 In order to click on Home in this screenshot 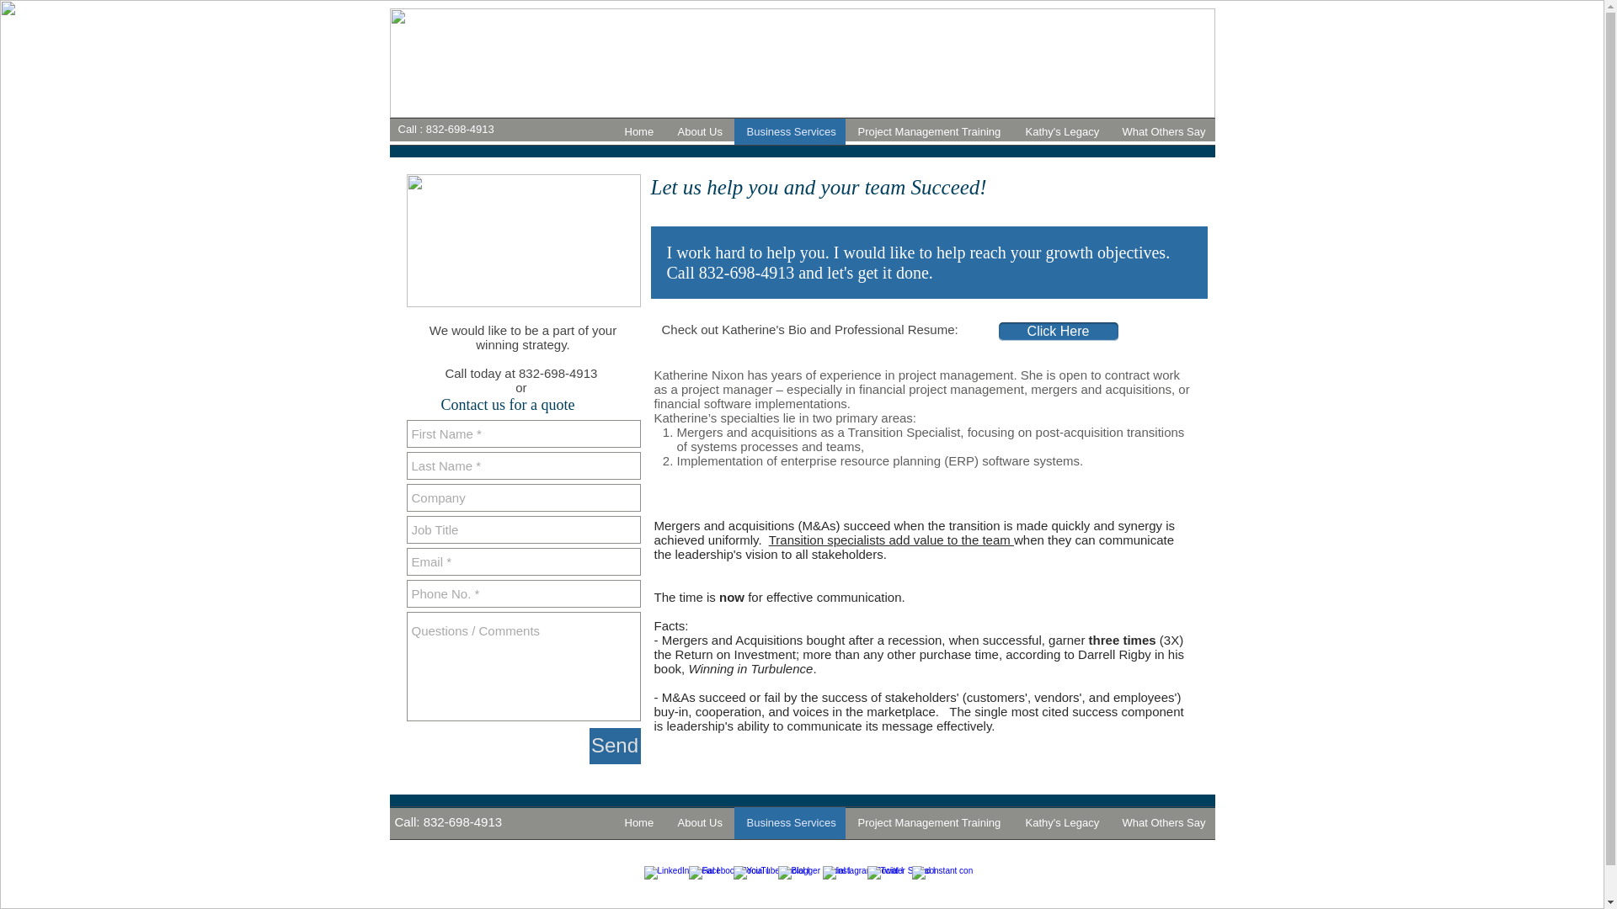, I will do `click(638, 823)`.